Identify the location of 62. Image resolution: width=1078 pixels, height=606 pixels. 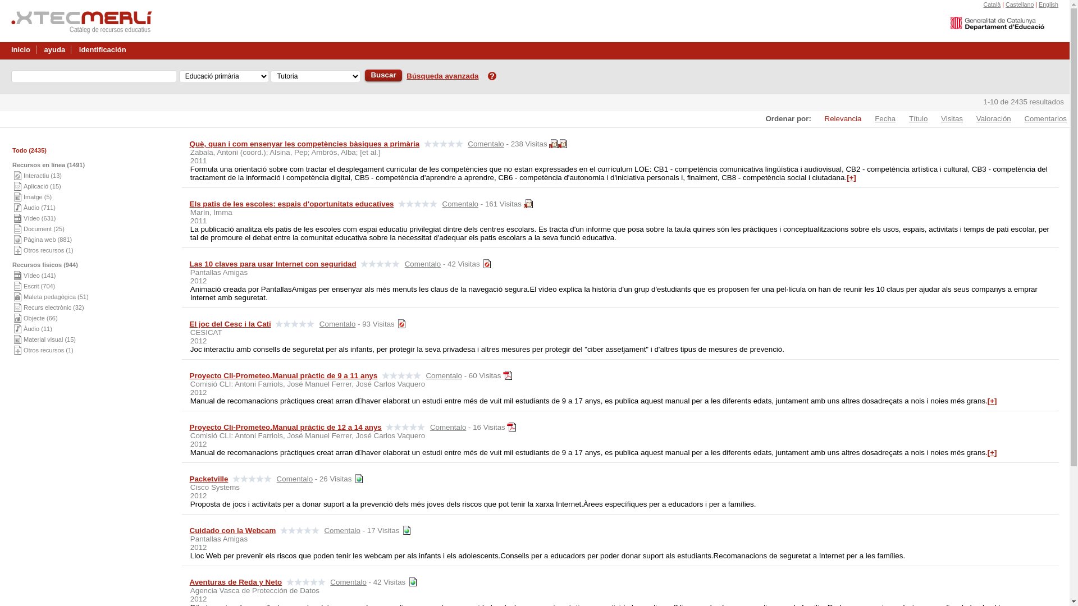
(563, 144).